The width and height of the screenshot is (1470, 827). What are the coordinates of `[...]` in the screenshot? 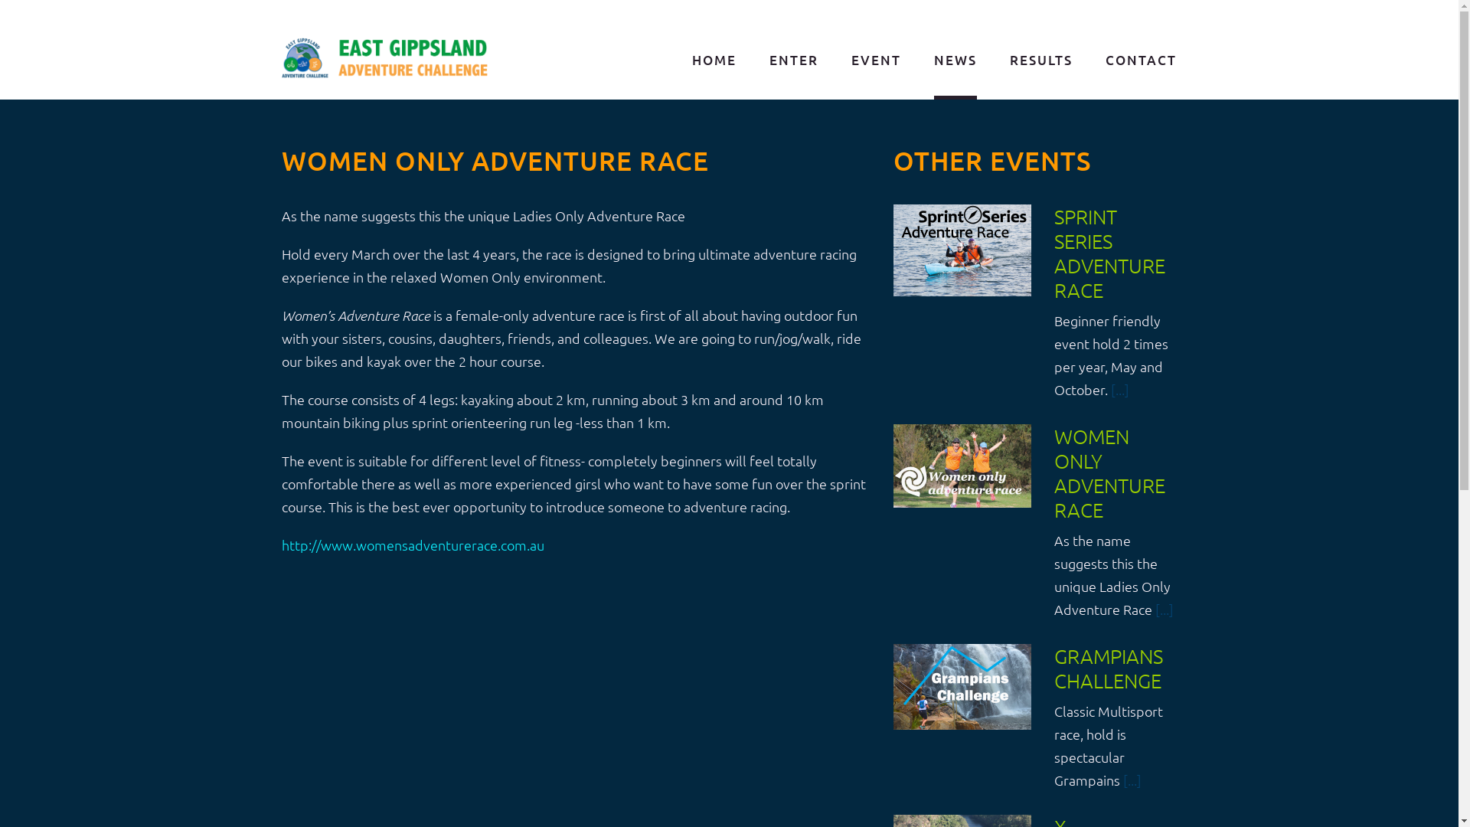 It's located at (1165, 610).